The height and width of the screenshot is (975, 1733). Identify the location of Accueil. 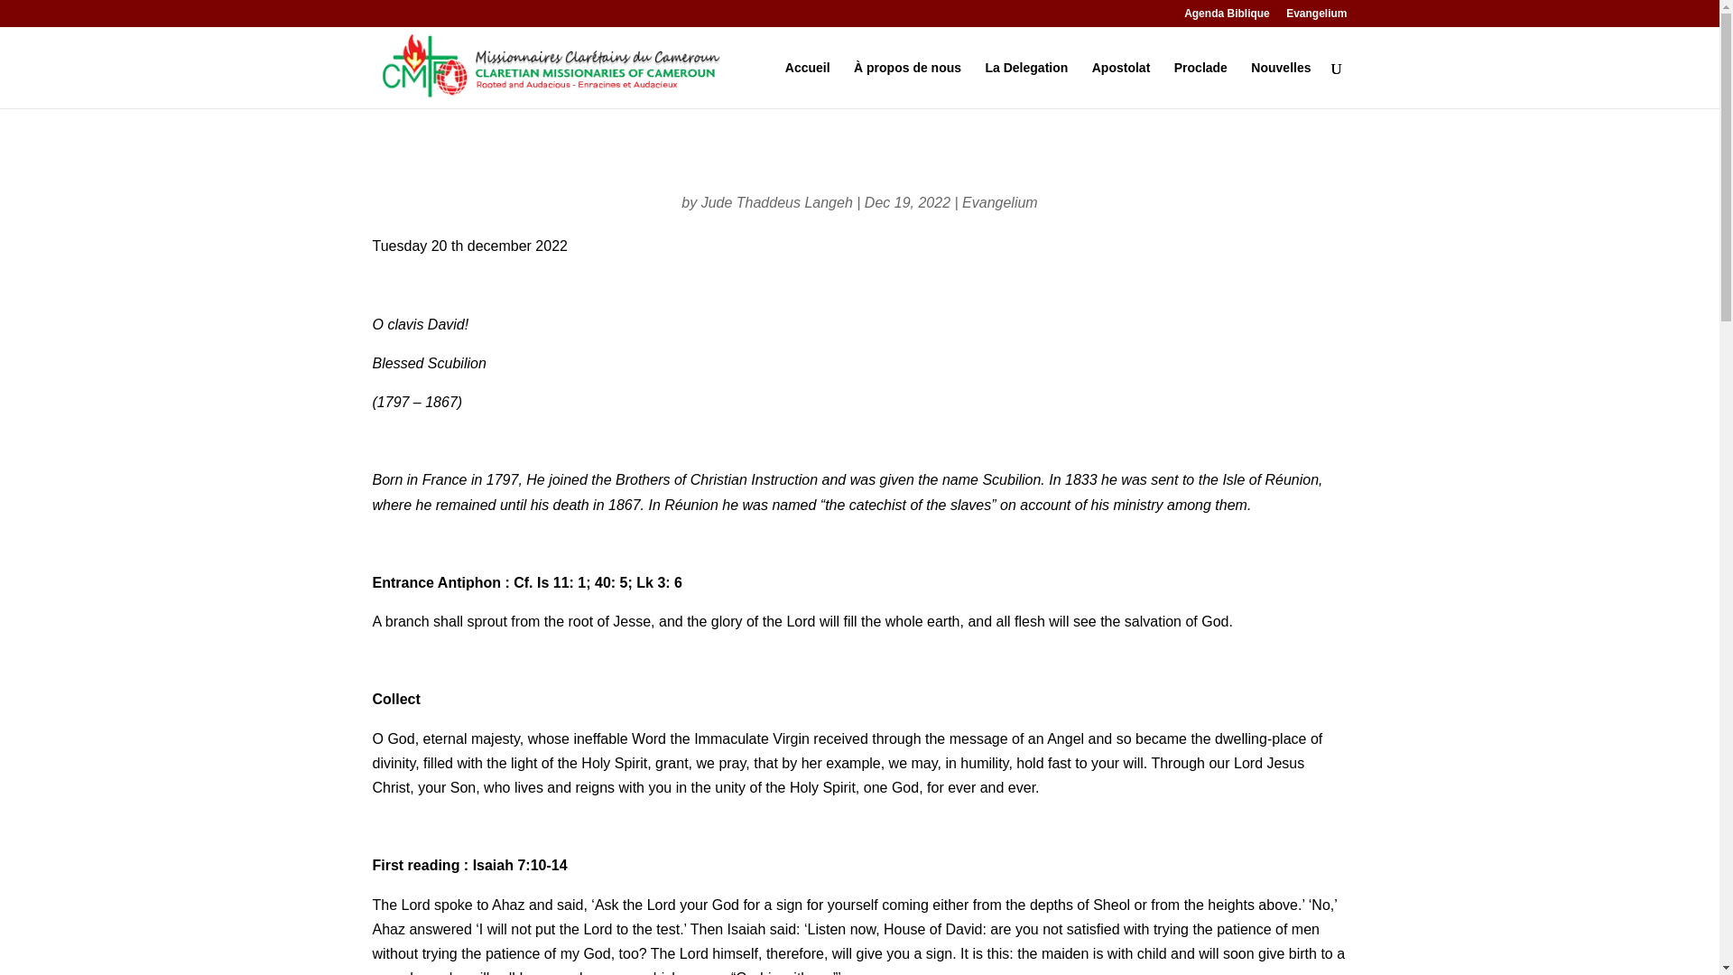
(807, 85).